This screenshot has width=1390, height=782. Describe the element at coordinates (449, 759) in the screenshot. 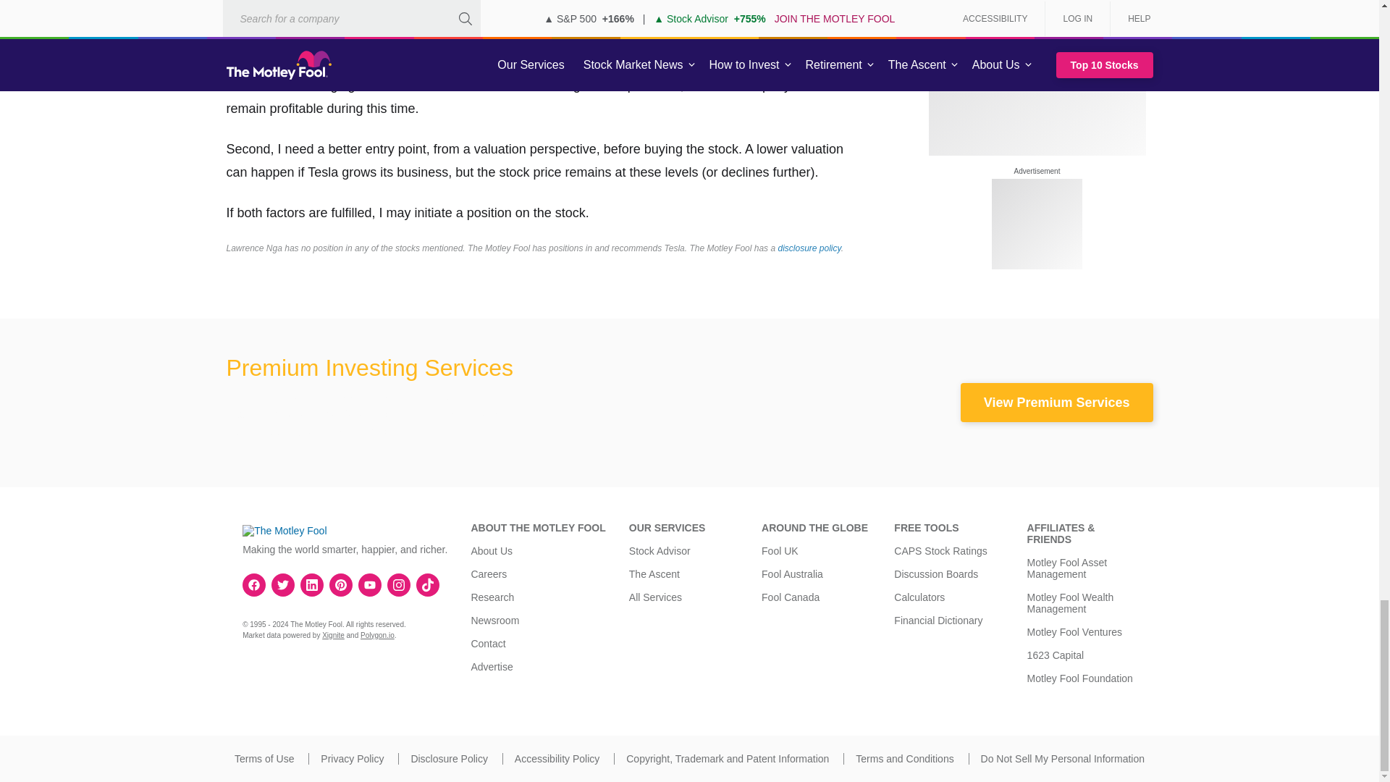

I see `Disclosure Policy` at that location.